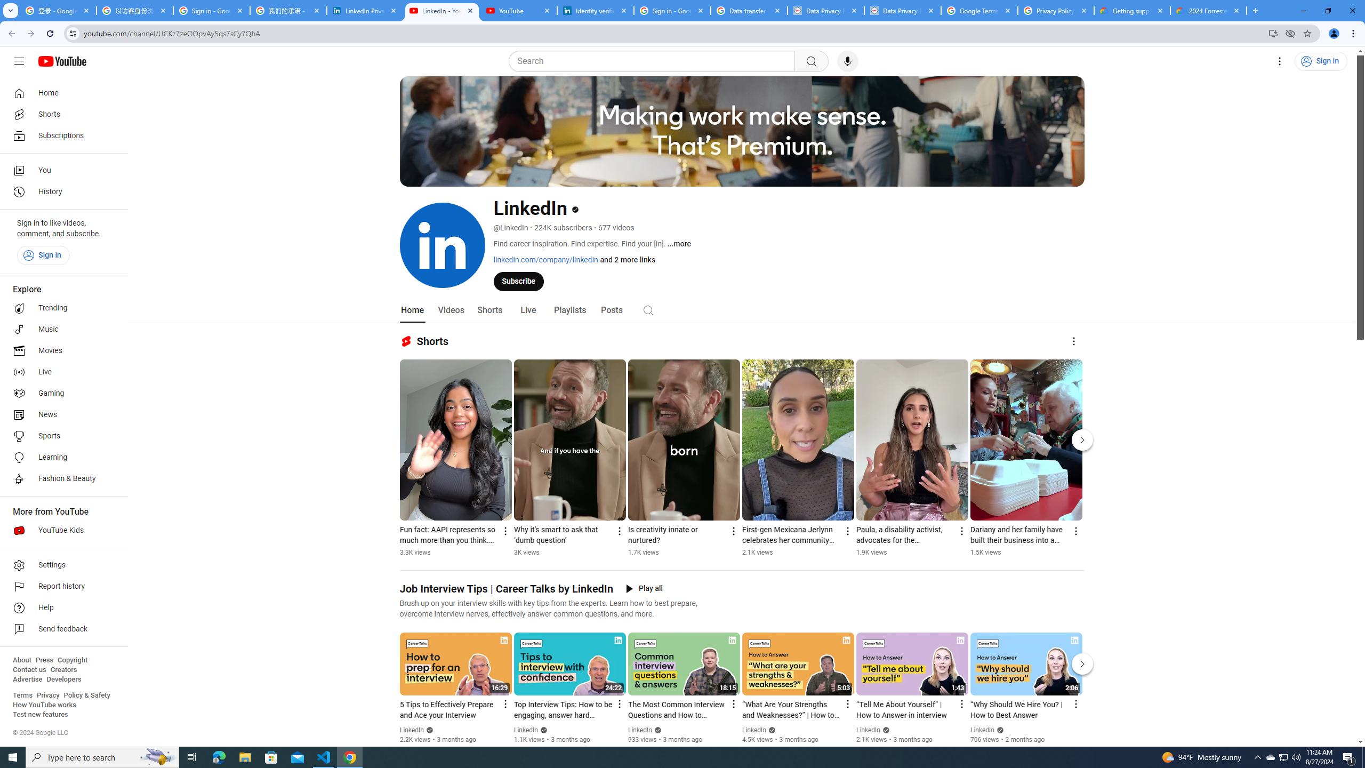 The height and width of the screenshot is (768, 1365). Describe the element at coordinates (545, 259) in the screenshot. I see `linkedin.com/company/linkedin` at that location.